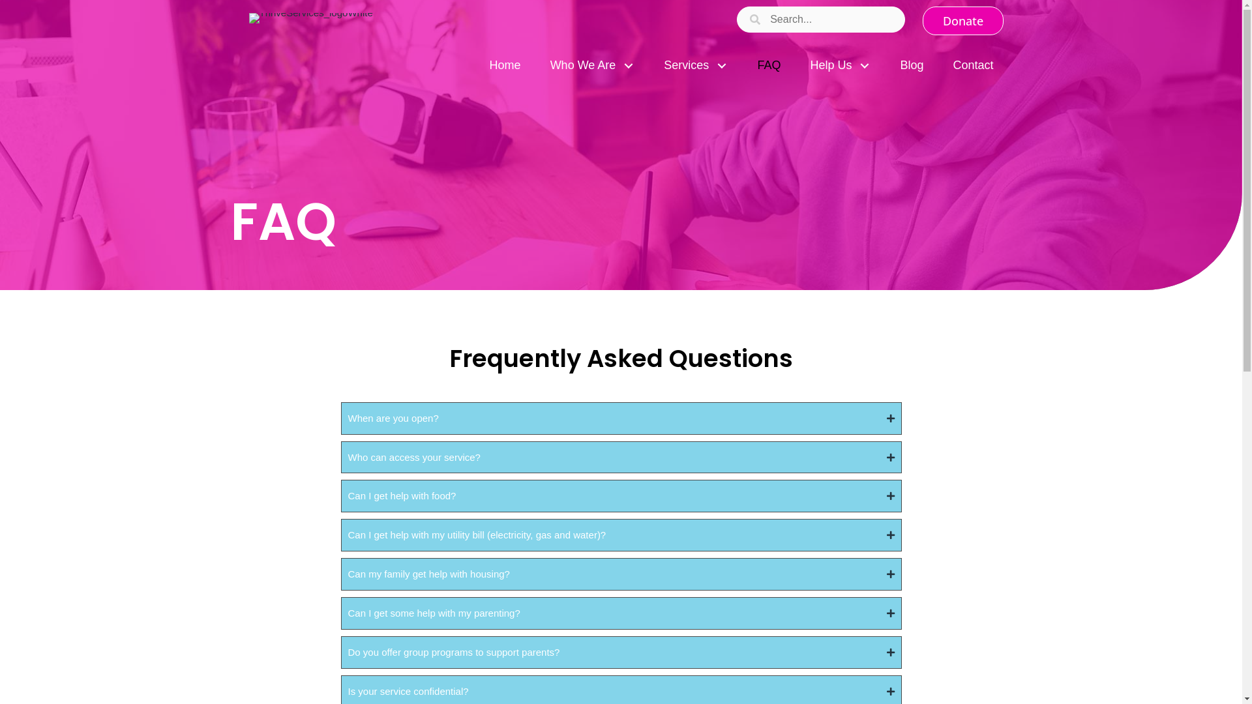 The height and width of the screenshot is (704, 1252). What do you see at coordinates (311, 18) in the screenshot?
I see `ThriveServices_logoWhite` at bounding box center [311, 18].